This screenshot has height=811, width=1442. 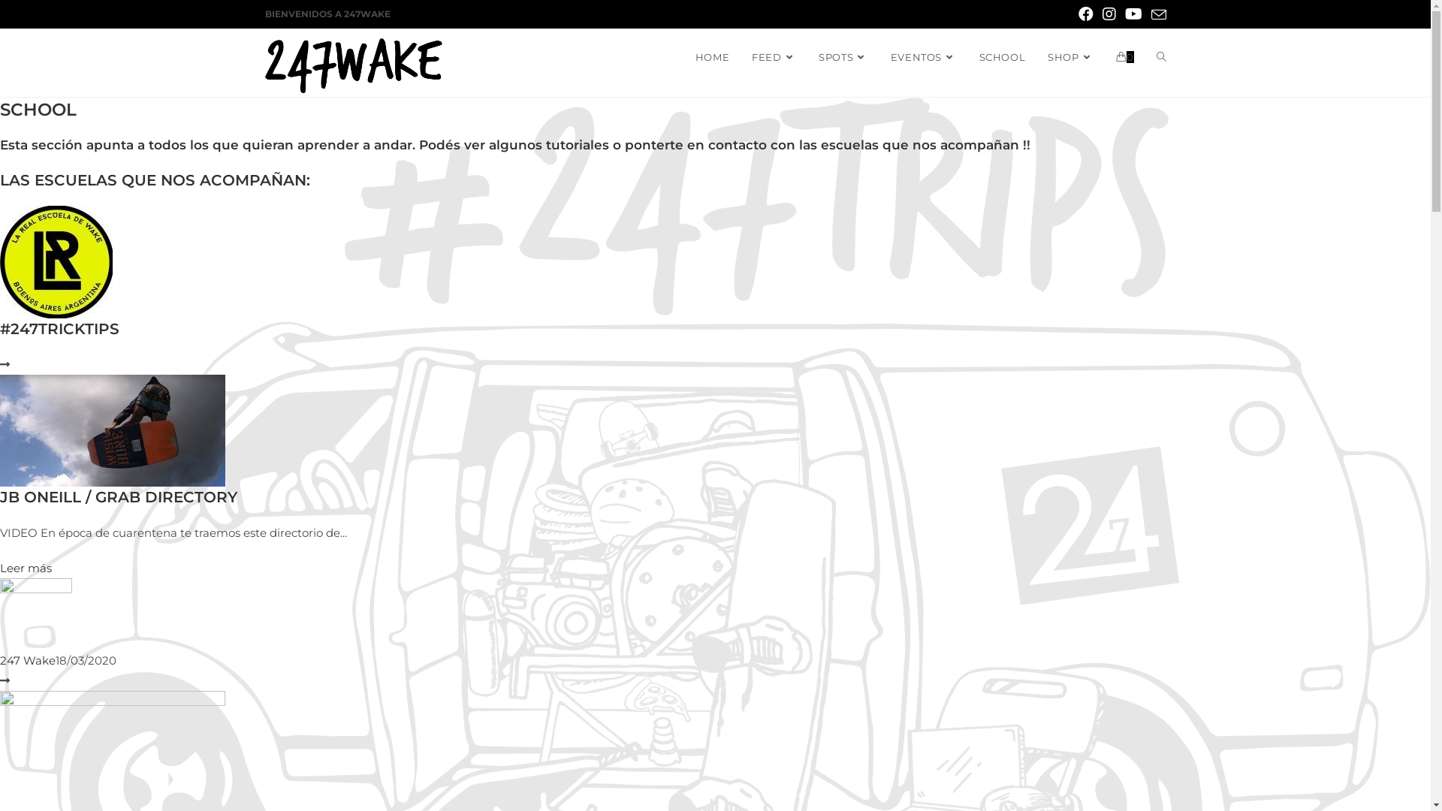 What do you see at coordinates (774, 57) in the screenshot?
I see `FEED` at bounding box center [774, 57].